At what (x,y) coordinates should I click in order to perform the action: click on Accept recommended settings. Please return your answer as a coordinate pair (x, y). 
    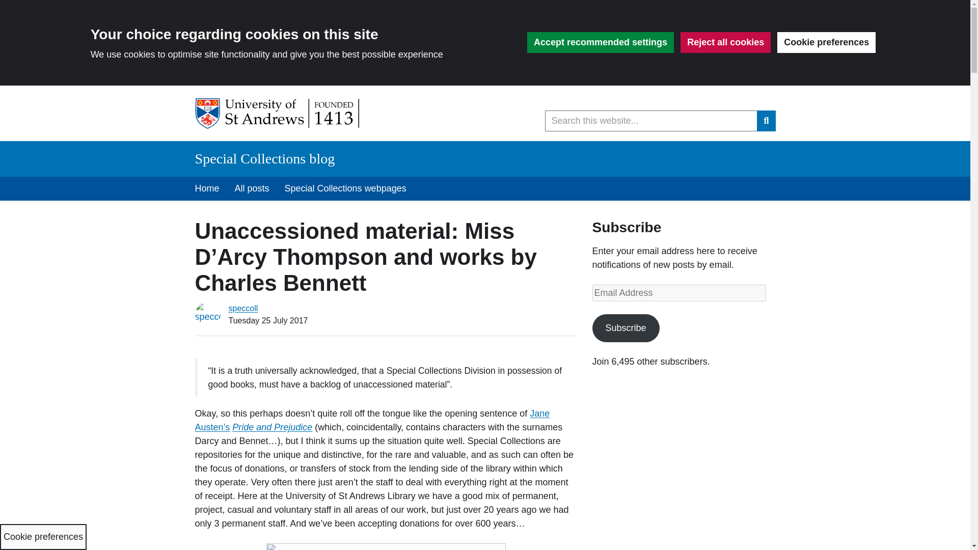
    Looking at the image, I should click on (600, 42).